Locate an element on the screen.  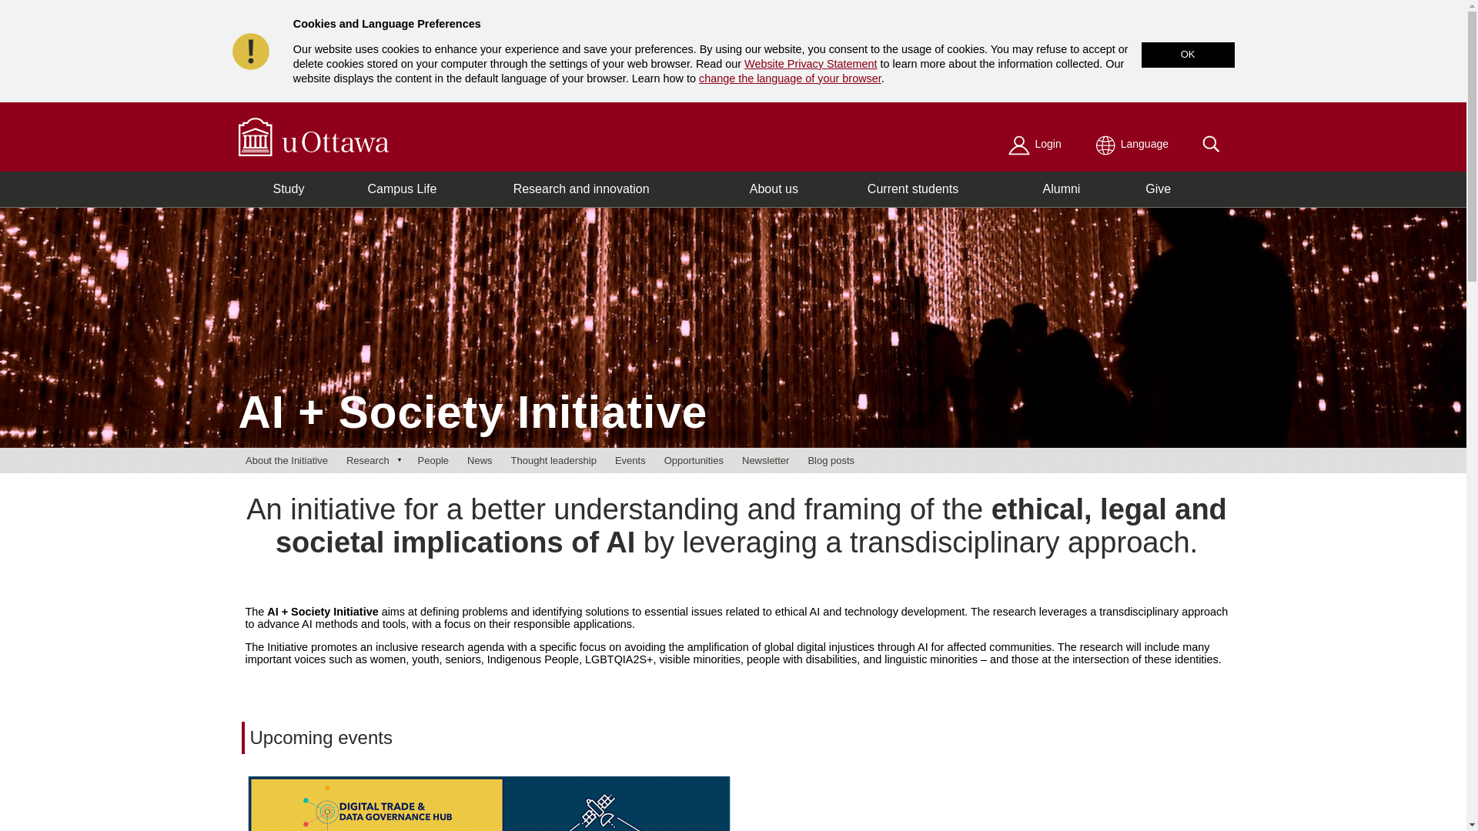
Events is located at coordinates (630, 461).